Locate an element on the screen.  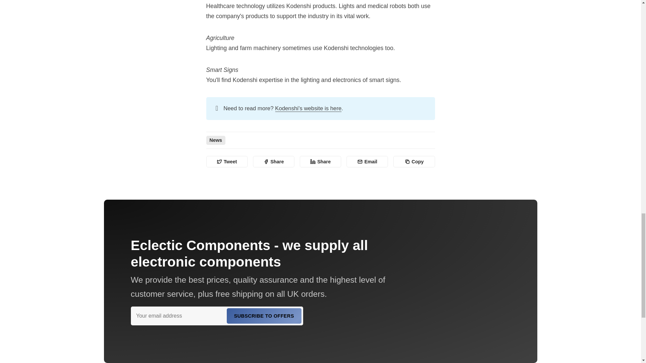
Share is located at coordinates (320, 161).